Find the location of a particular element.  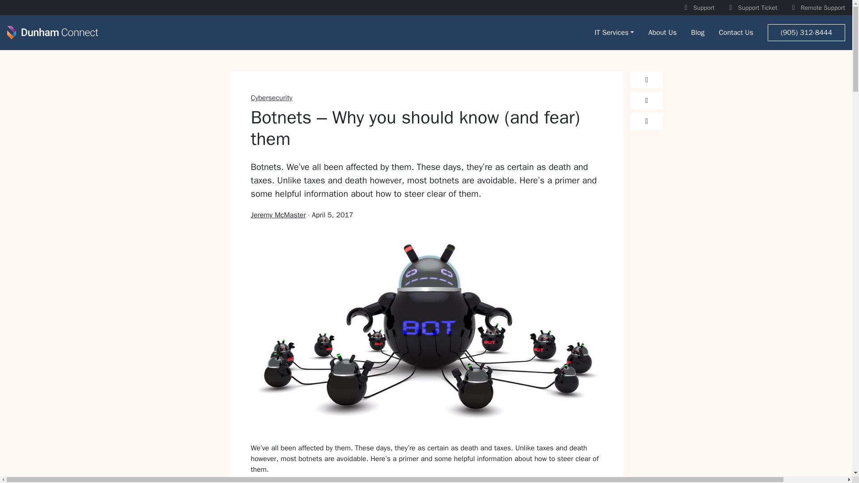

Support is located at coordinates (697, 7).